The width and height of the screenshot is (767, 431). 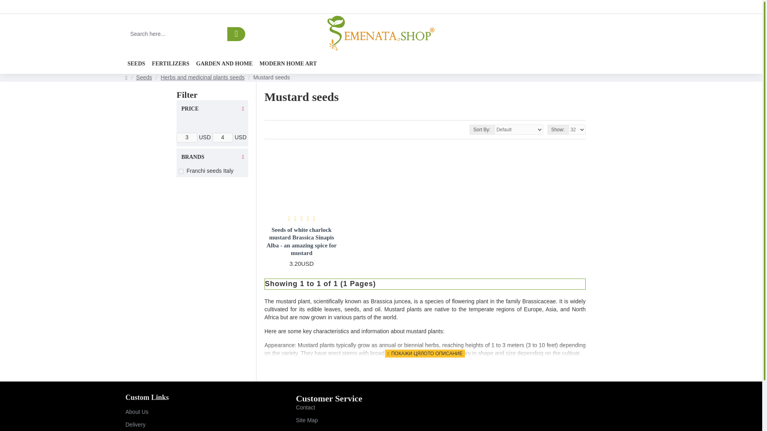 What do you see at coordinates (187, 137) in the screenshot?
I see `3` at bounding box center [187, 137].